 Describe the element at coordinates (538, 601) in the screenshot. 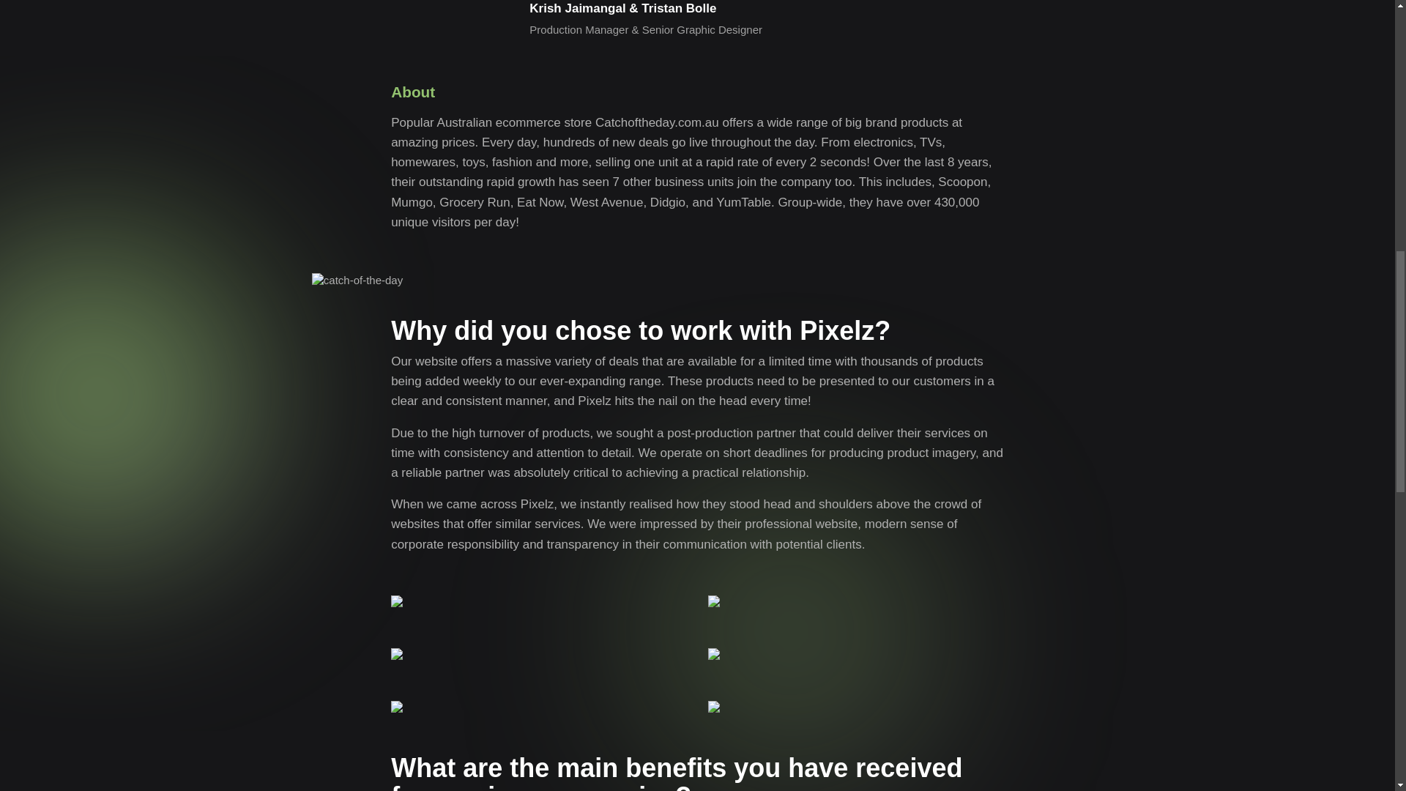

I see `Before` at that location.